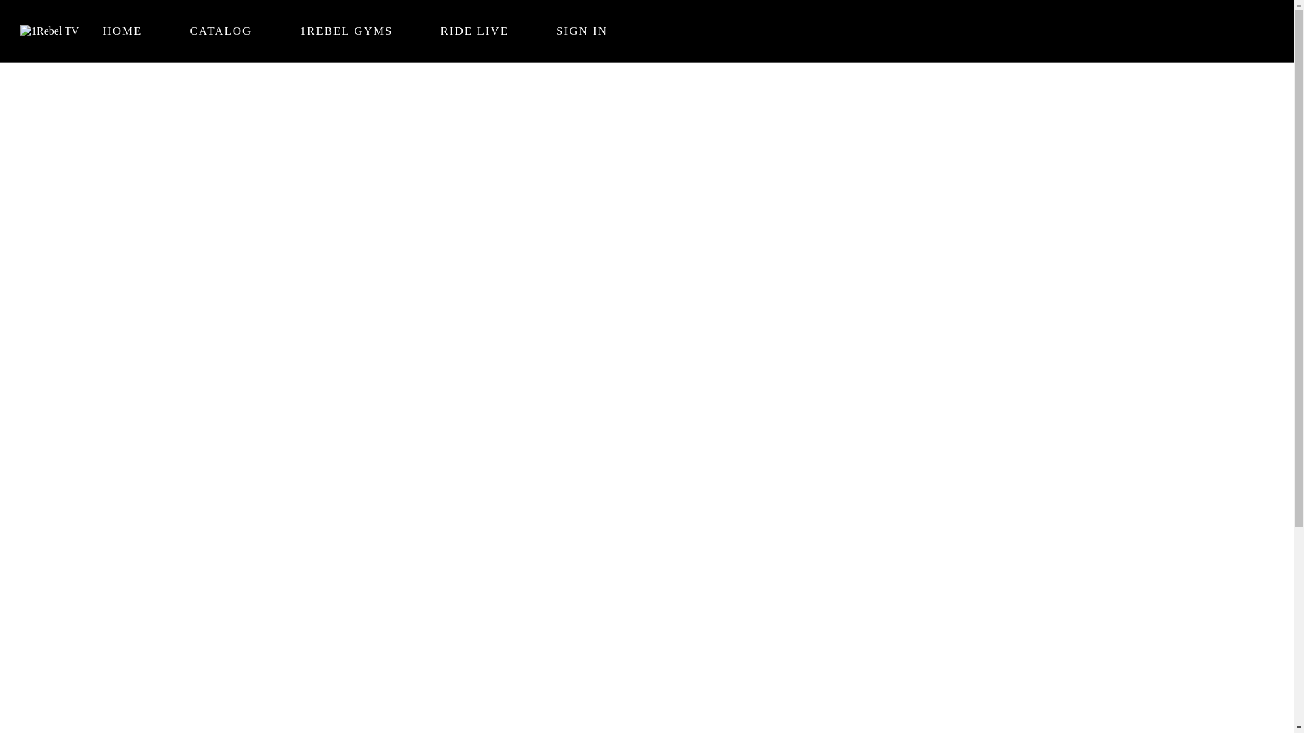  I want to click on CATALOG, so click(221, 31).